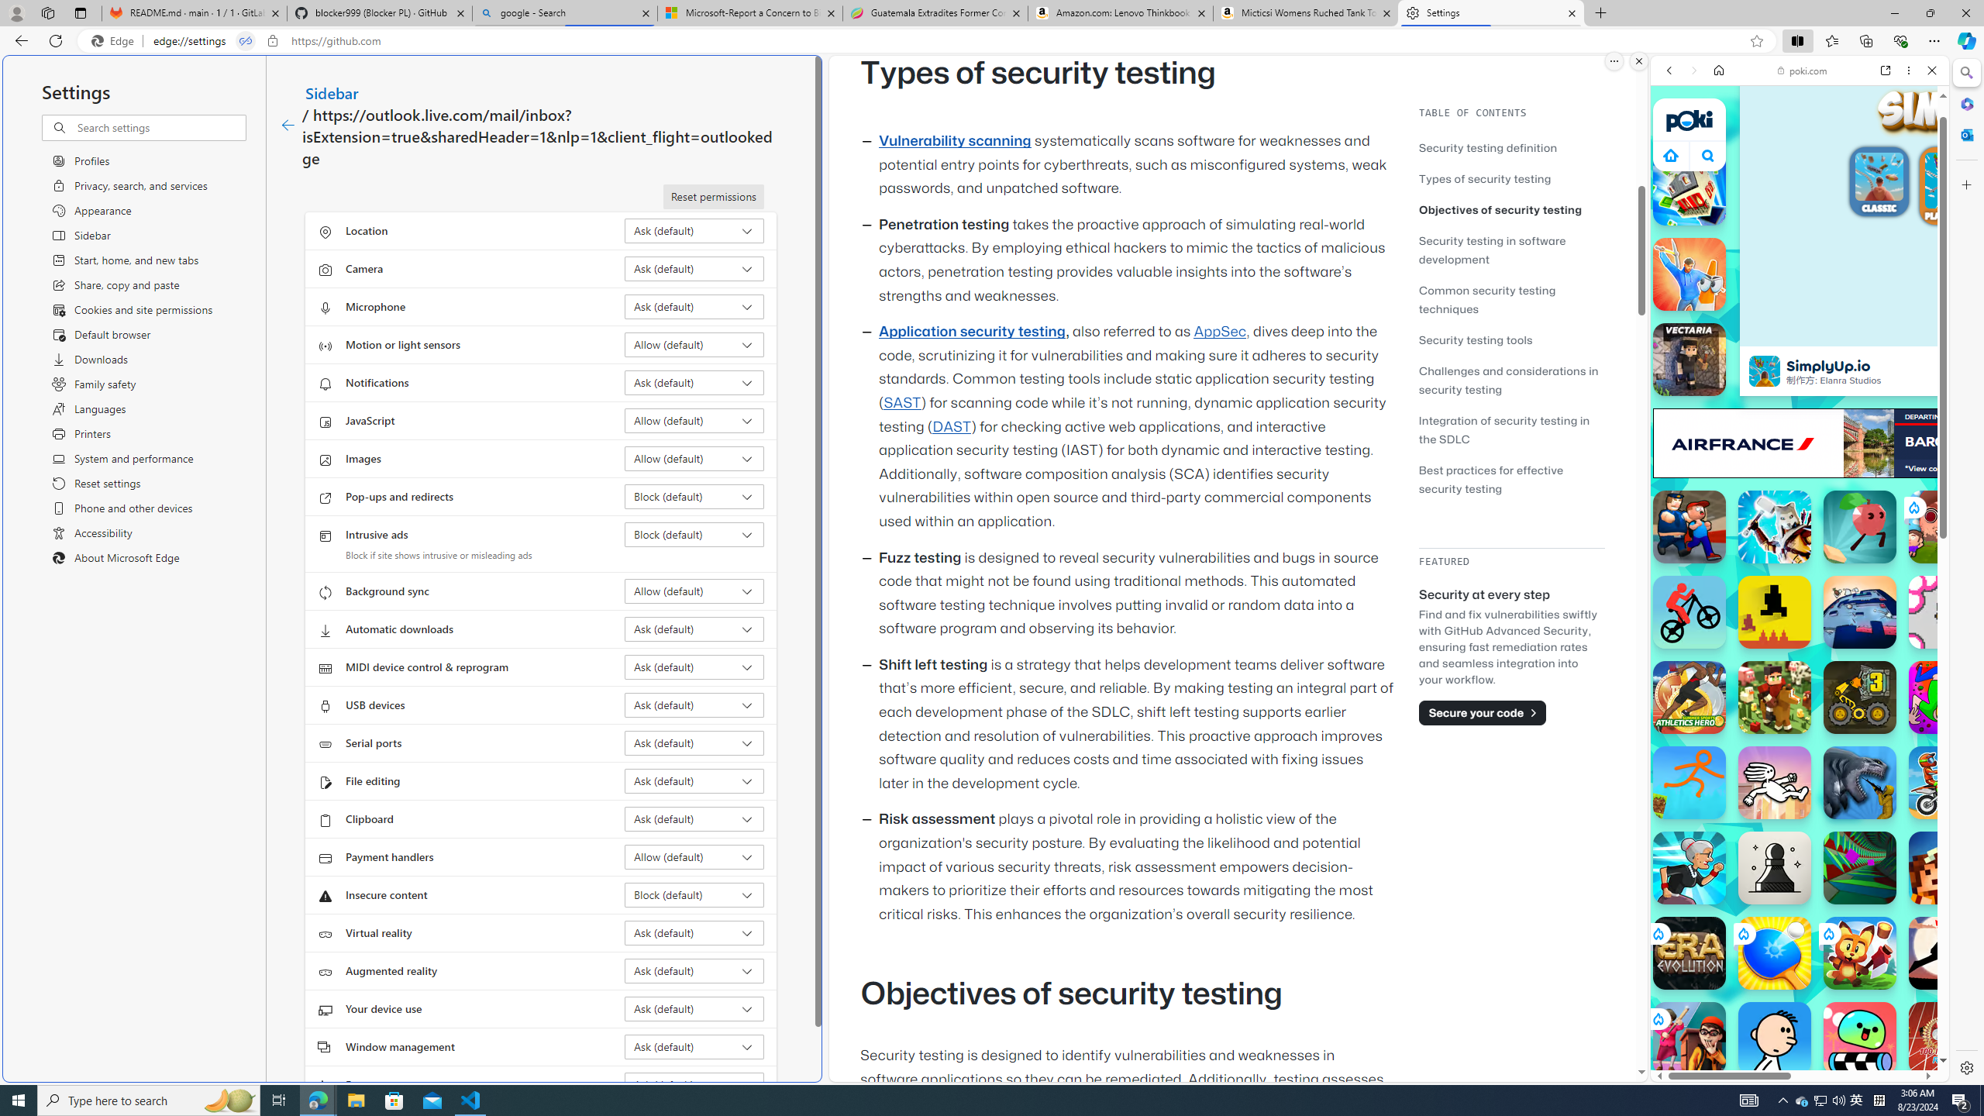 The image size is (1984, 1116). I want to click on Integration of security testing in the SDLC, so click(1505, 429).